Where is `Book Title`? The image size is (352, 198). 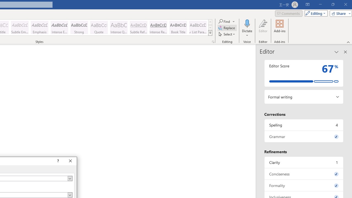
Book Title is located at coordinates (178, 28).